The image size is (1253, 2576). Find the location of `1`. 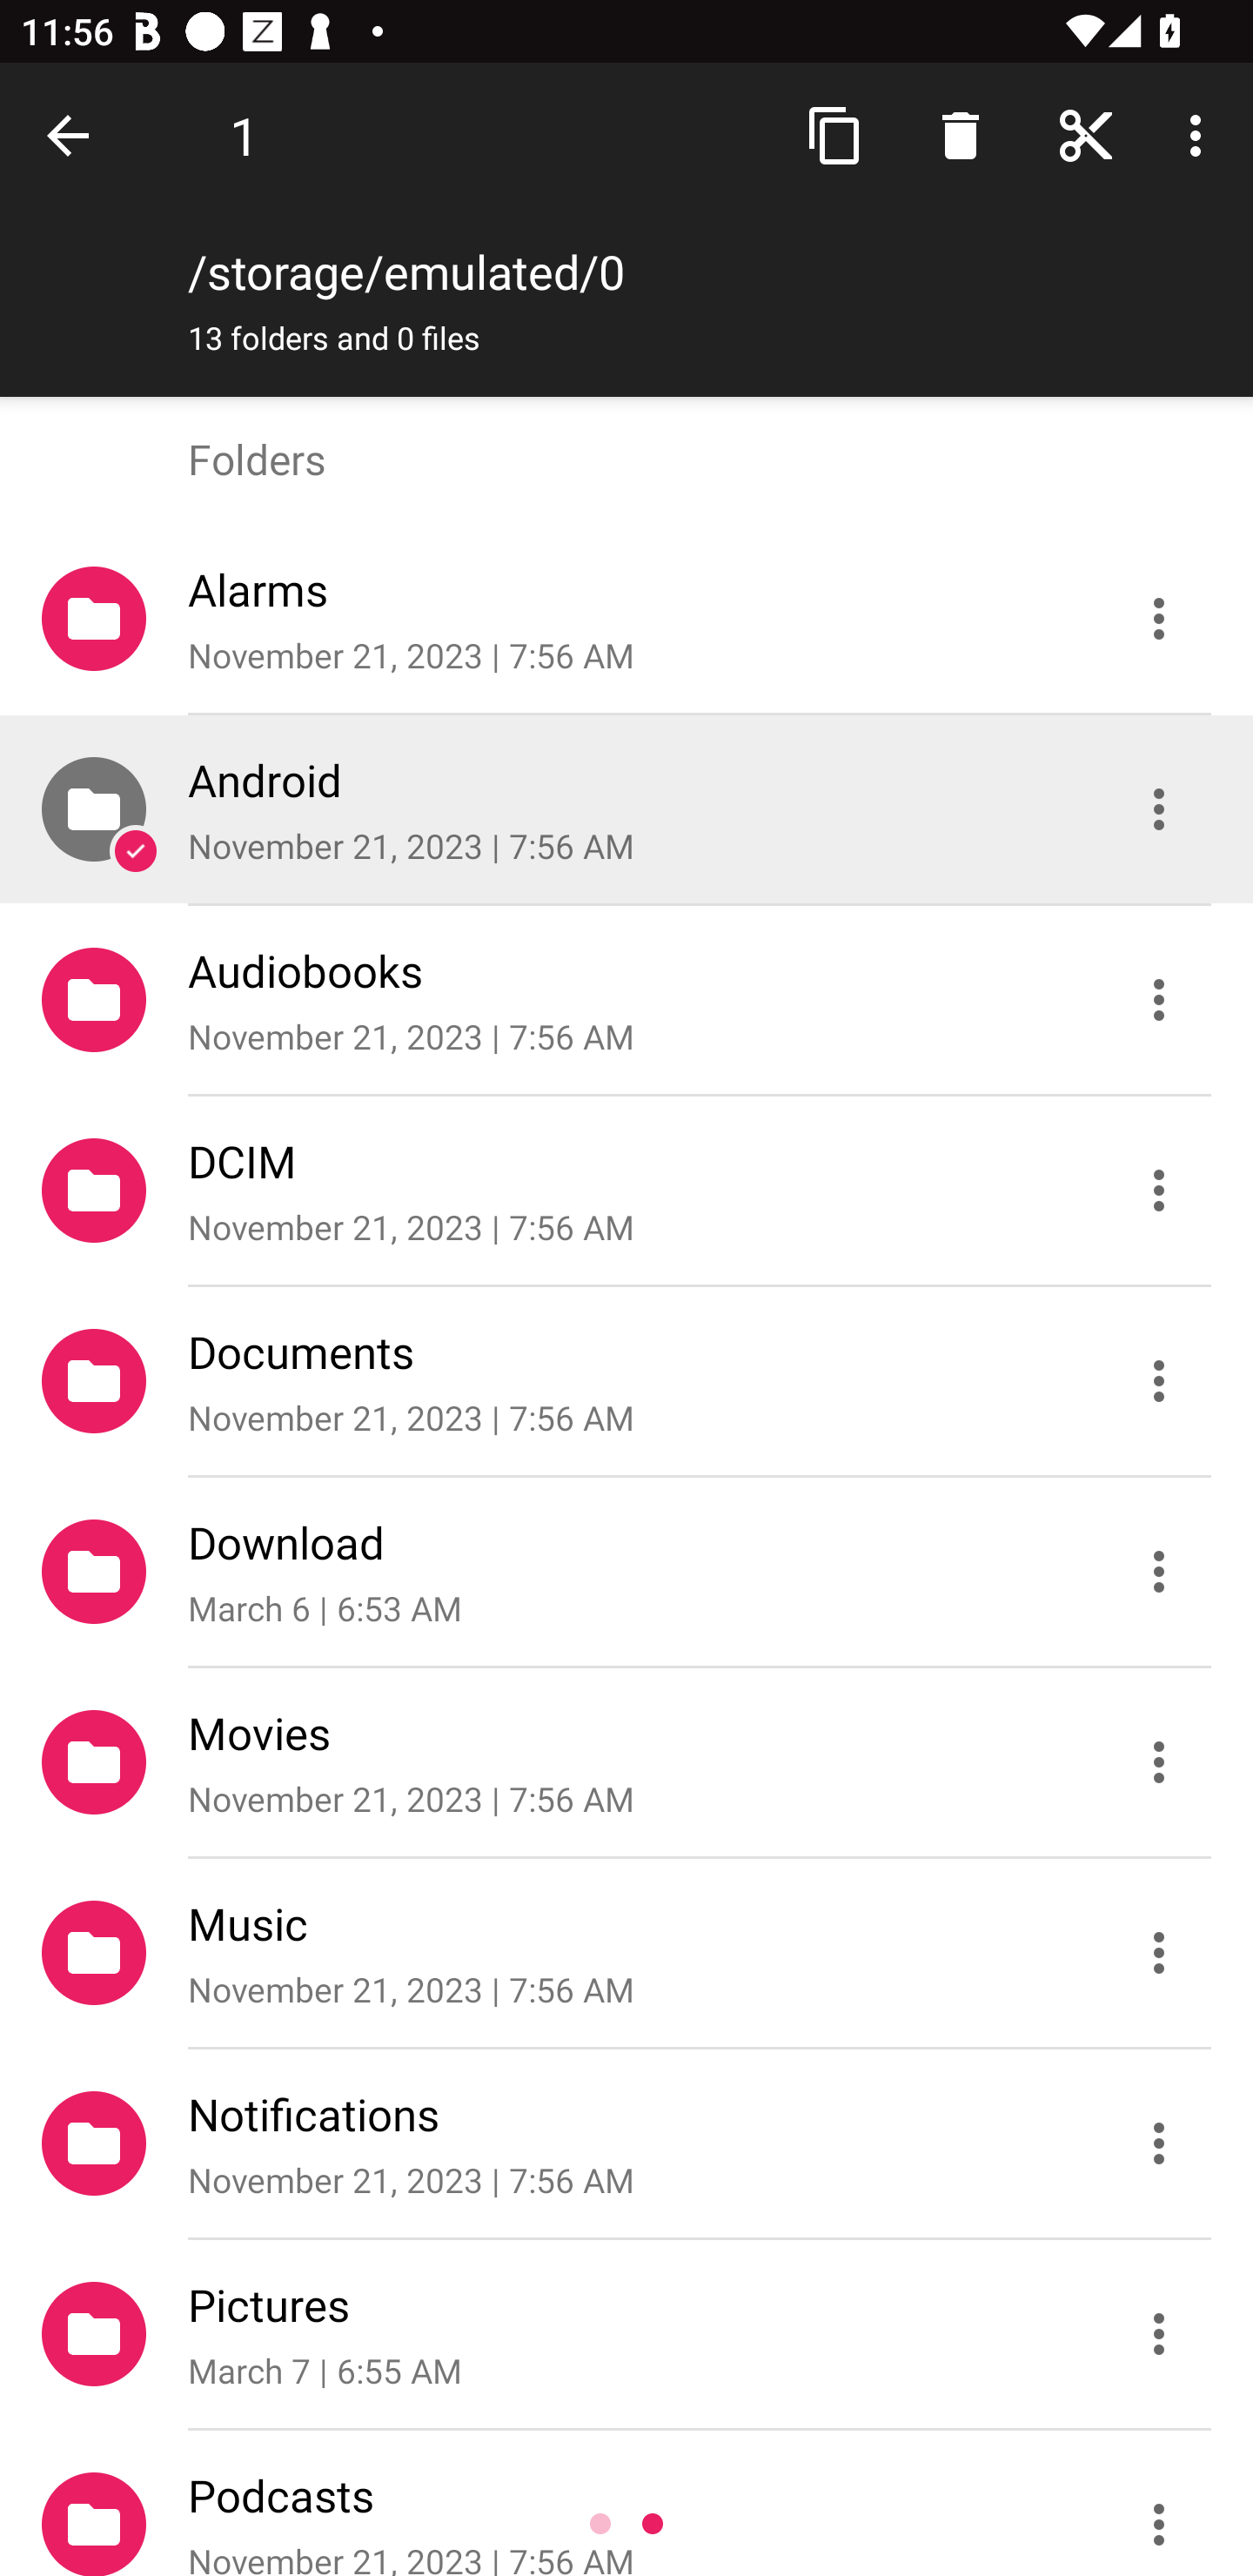

1 is located at coordinates (244, 135).